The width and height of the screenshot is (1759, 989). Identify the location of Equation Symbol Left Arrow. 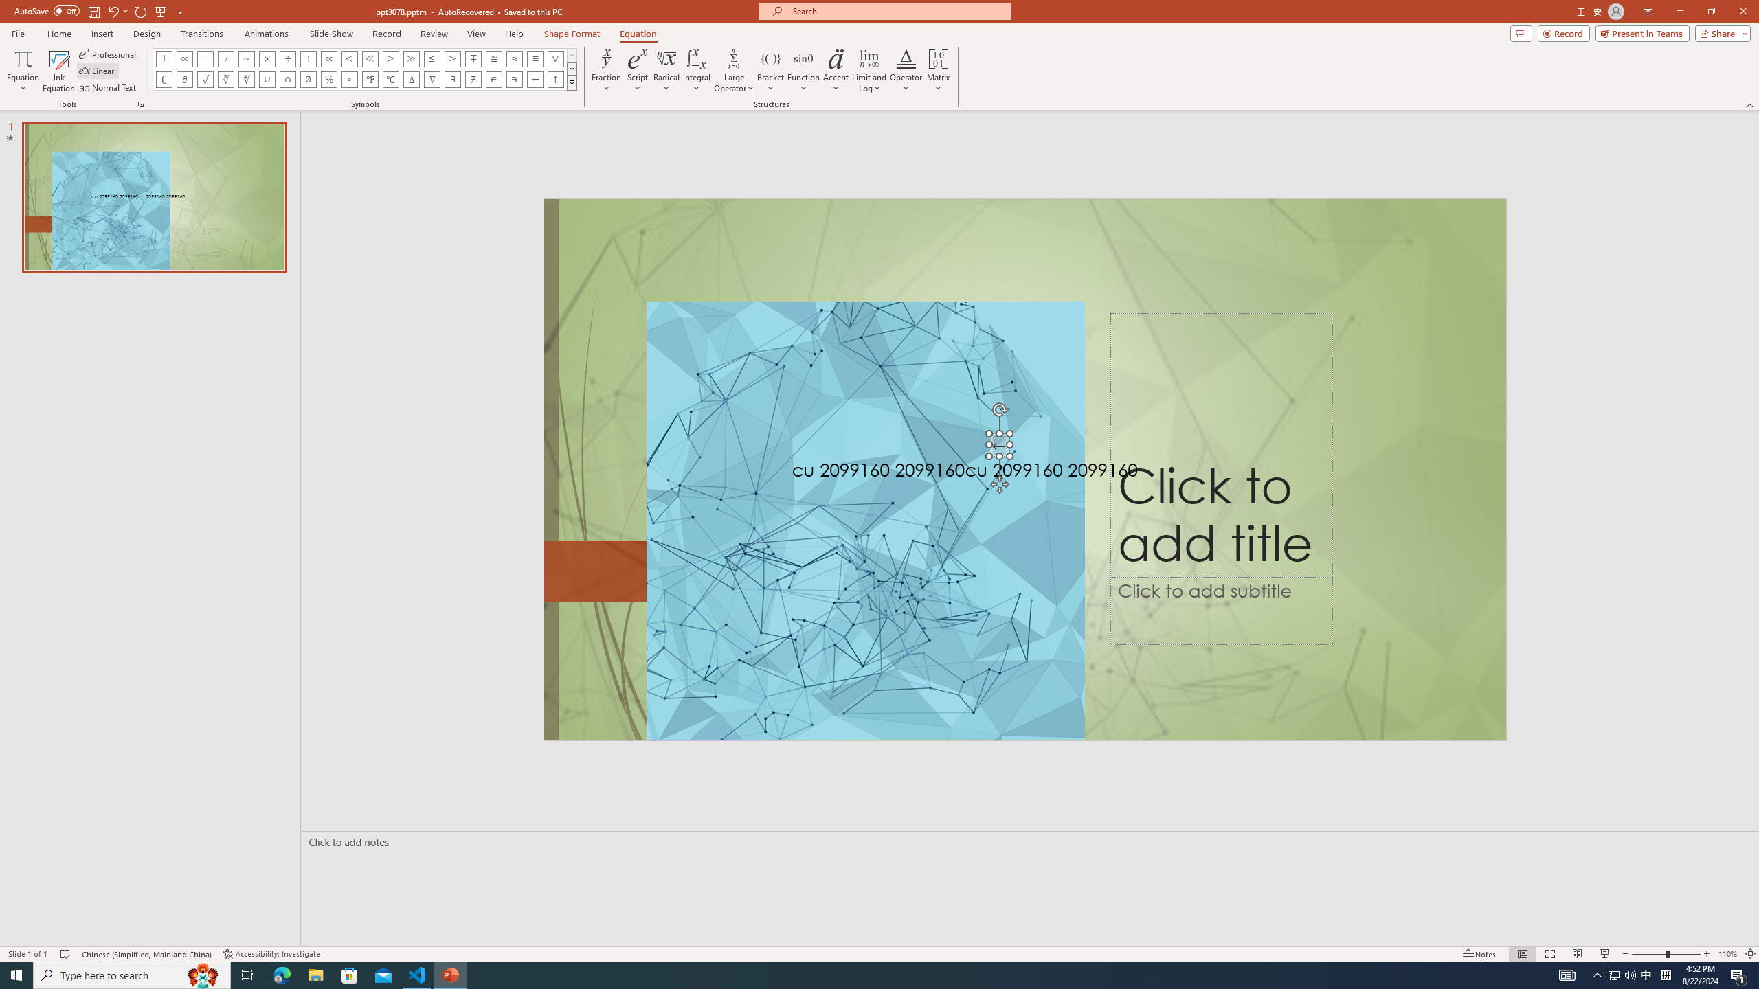
(535, 80).